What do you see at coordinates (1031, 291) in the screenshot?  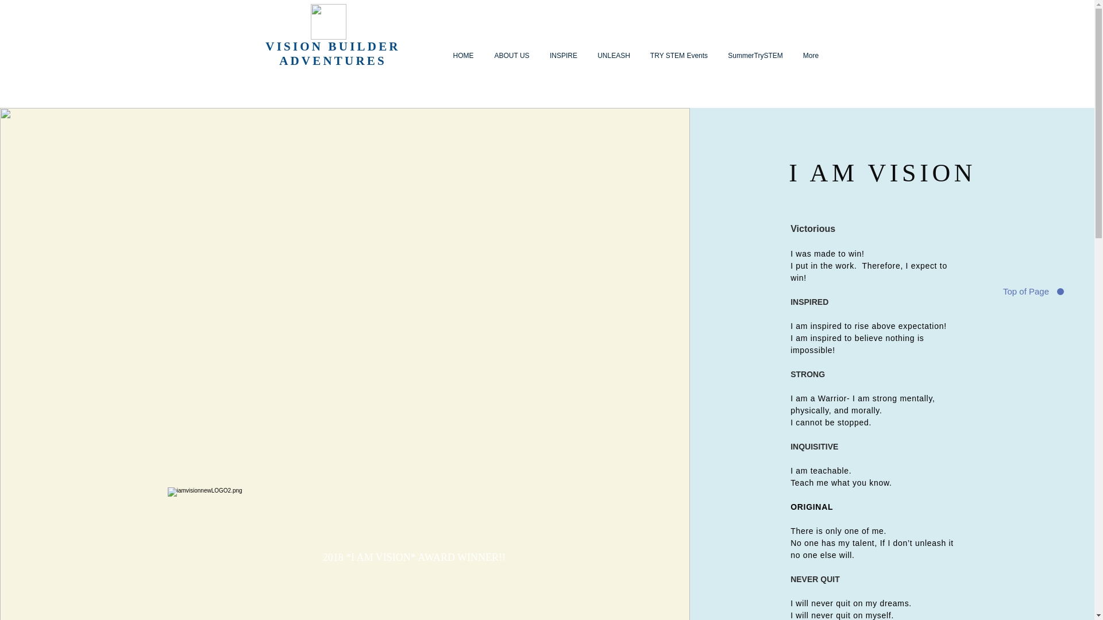 I see `Top of Page` at bounding box center [1031, 291].